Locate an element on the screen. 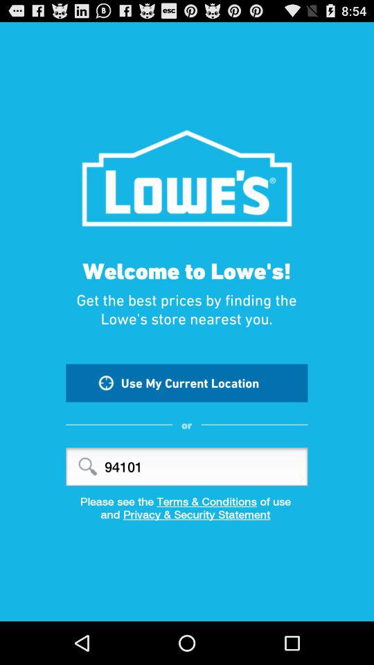  press the 94101 item is located at coordinates (187, 467).